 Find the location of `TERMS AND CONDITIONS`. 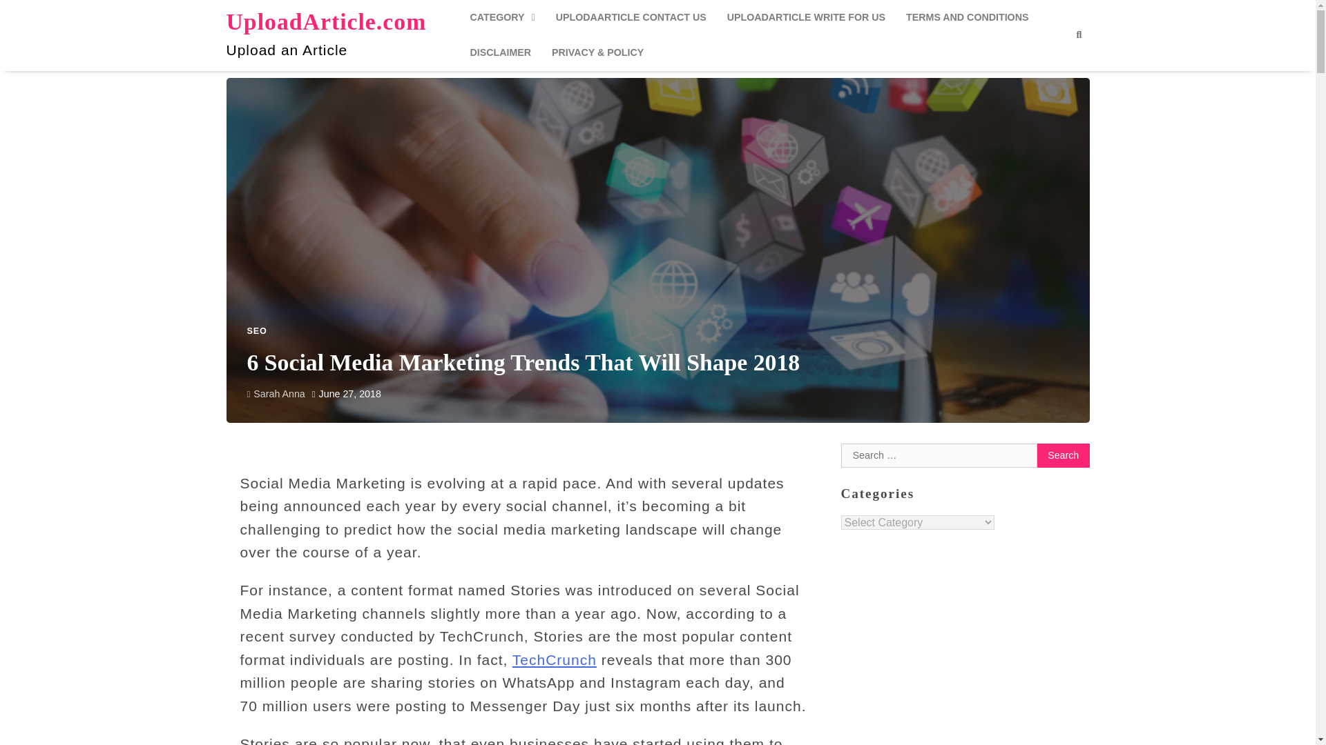

TERMS AND CONDITIONS is located at coordinates (967, 17).